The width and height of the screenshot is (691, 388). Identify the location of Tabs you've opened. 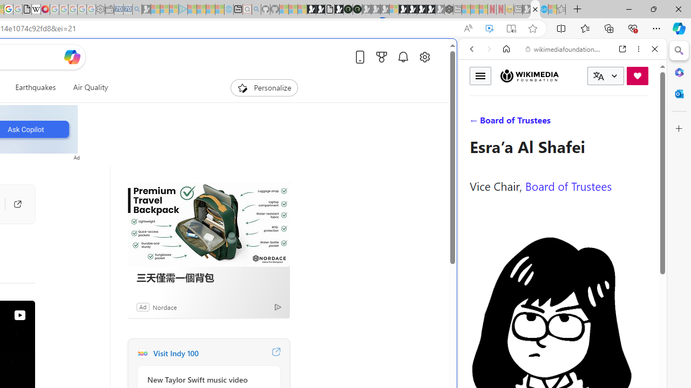
(149, 143).